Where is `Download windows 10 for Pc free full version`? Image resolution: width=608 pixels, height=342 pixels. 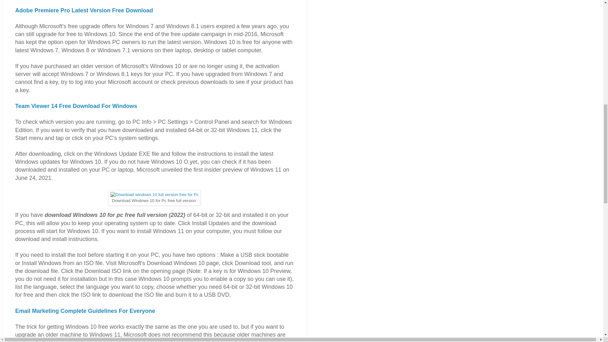
Download windows 10 for Pc free full version is located at coordinates (155, 194).